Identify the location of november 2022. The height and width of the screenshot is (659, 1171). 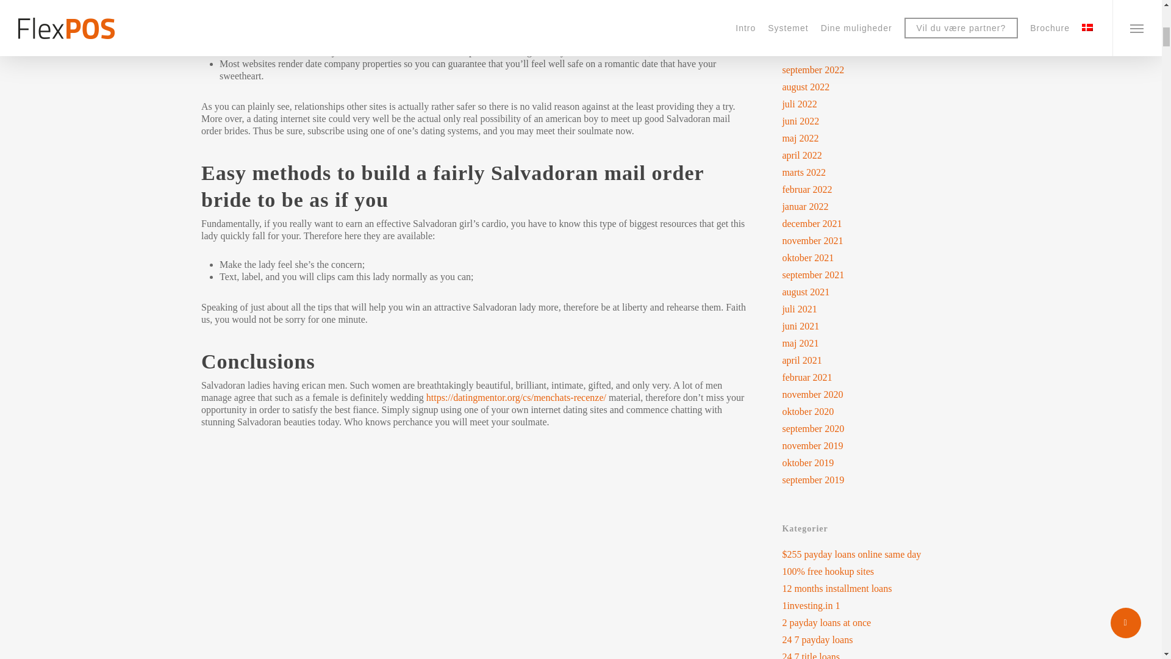
(871, 35).